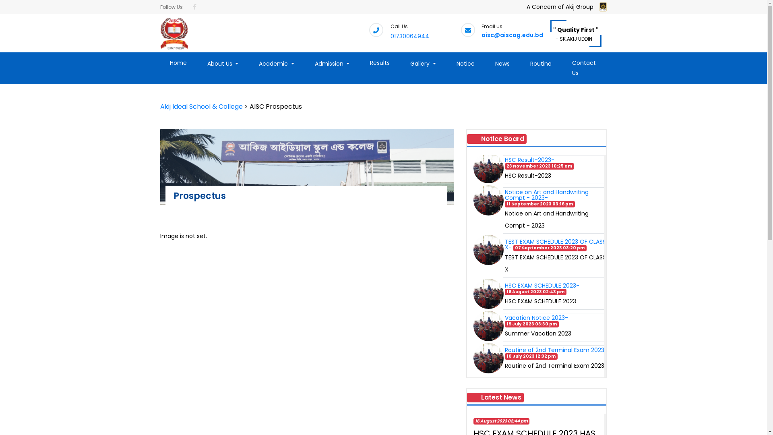 The height and width of the screenshot is (435, 773). Describe the element at coordinates (465, 64) in the screenshot. I see `Notice` at that location.